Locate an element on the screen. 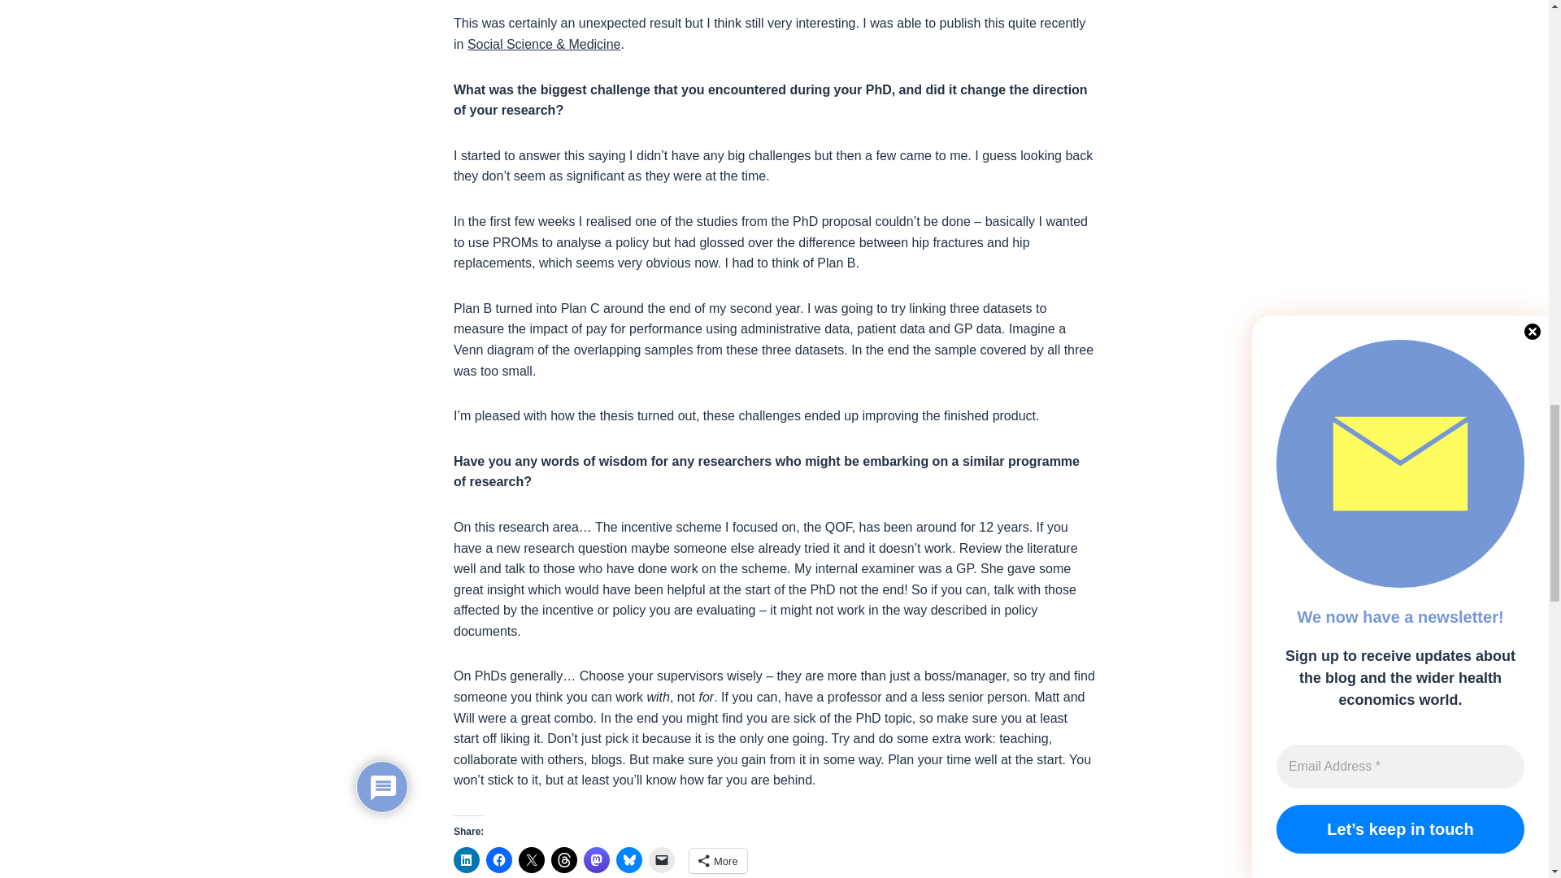 Image resolution: width=1561 pixels, height=878 pixels. Click to share on Facebook is located at coordinates (498, 860).